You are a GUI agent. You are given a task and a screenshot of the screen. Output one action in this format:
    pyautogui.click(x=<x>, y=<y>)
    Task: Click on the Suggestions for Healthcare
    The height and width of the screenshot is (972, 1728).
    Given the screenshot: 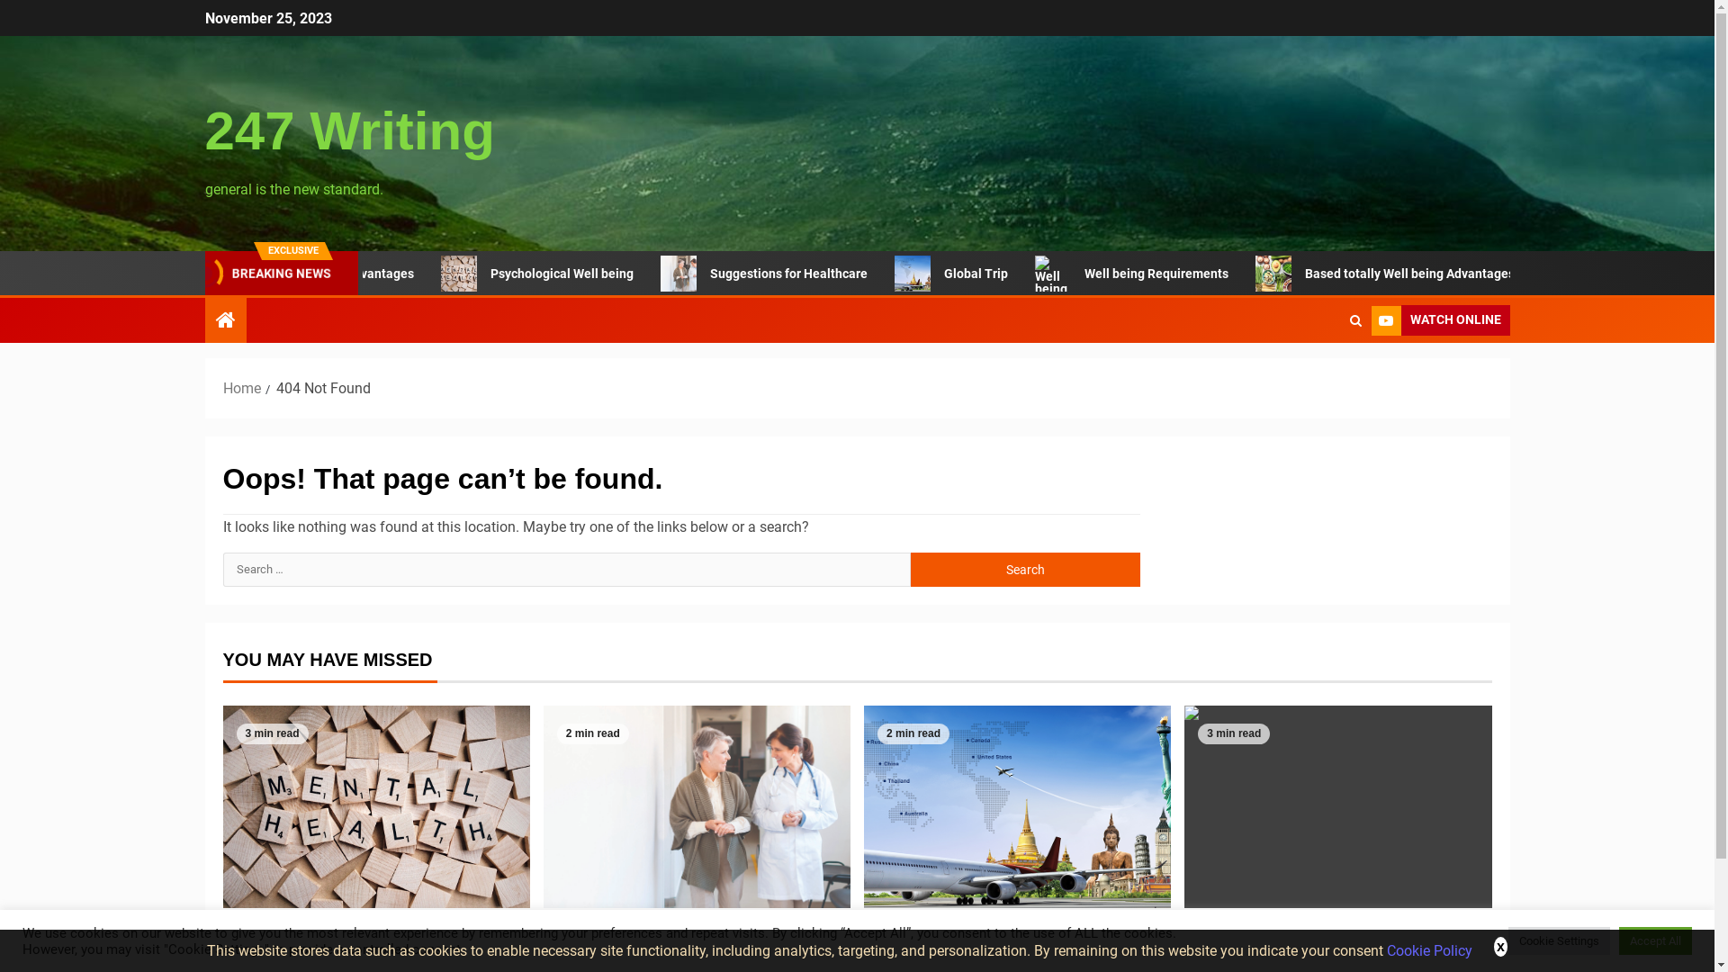 What is the action you would take?
    pyautogui.click(x=672, y=959)
    